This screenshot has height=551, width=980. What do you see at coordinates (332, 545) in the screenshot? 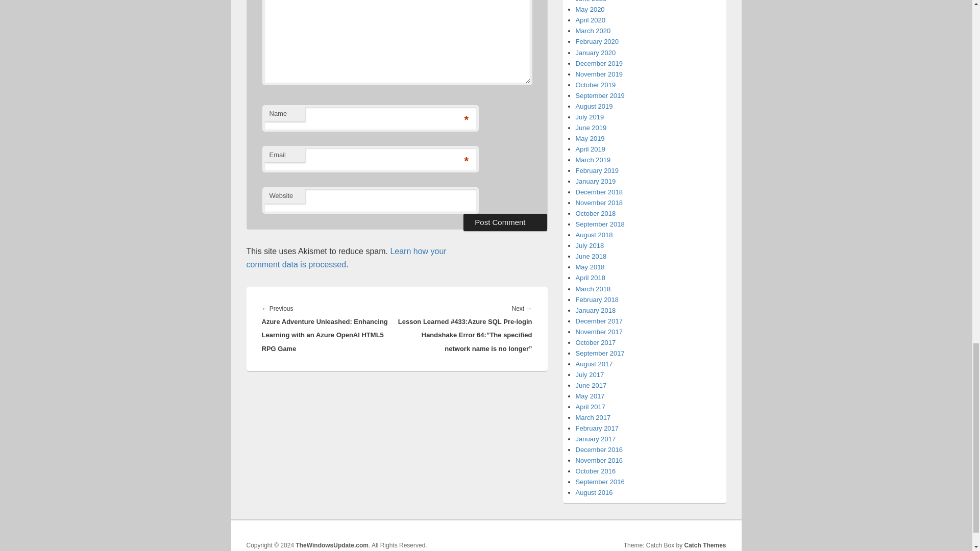
I see `TheWindowsUpdate.com` at bounding box center [332, 545].